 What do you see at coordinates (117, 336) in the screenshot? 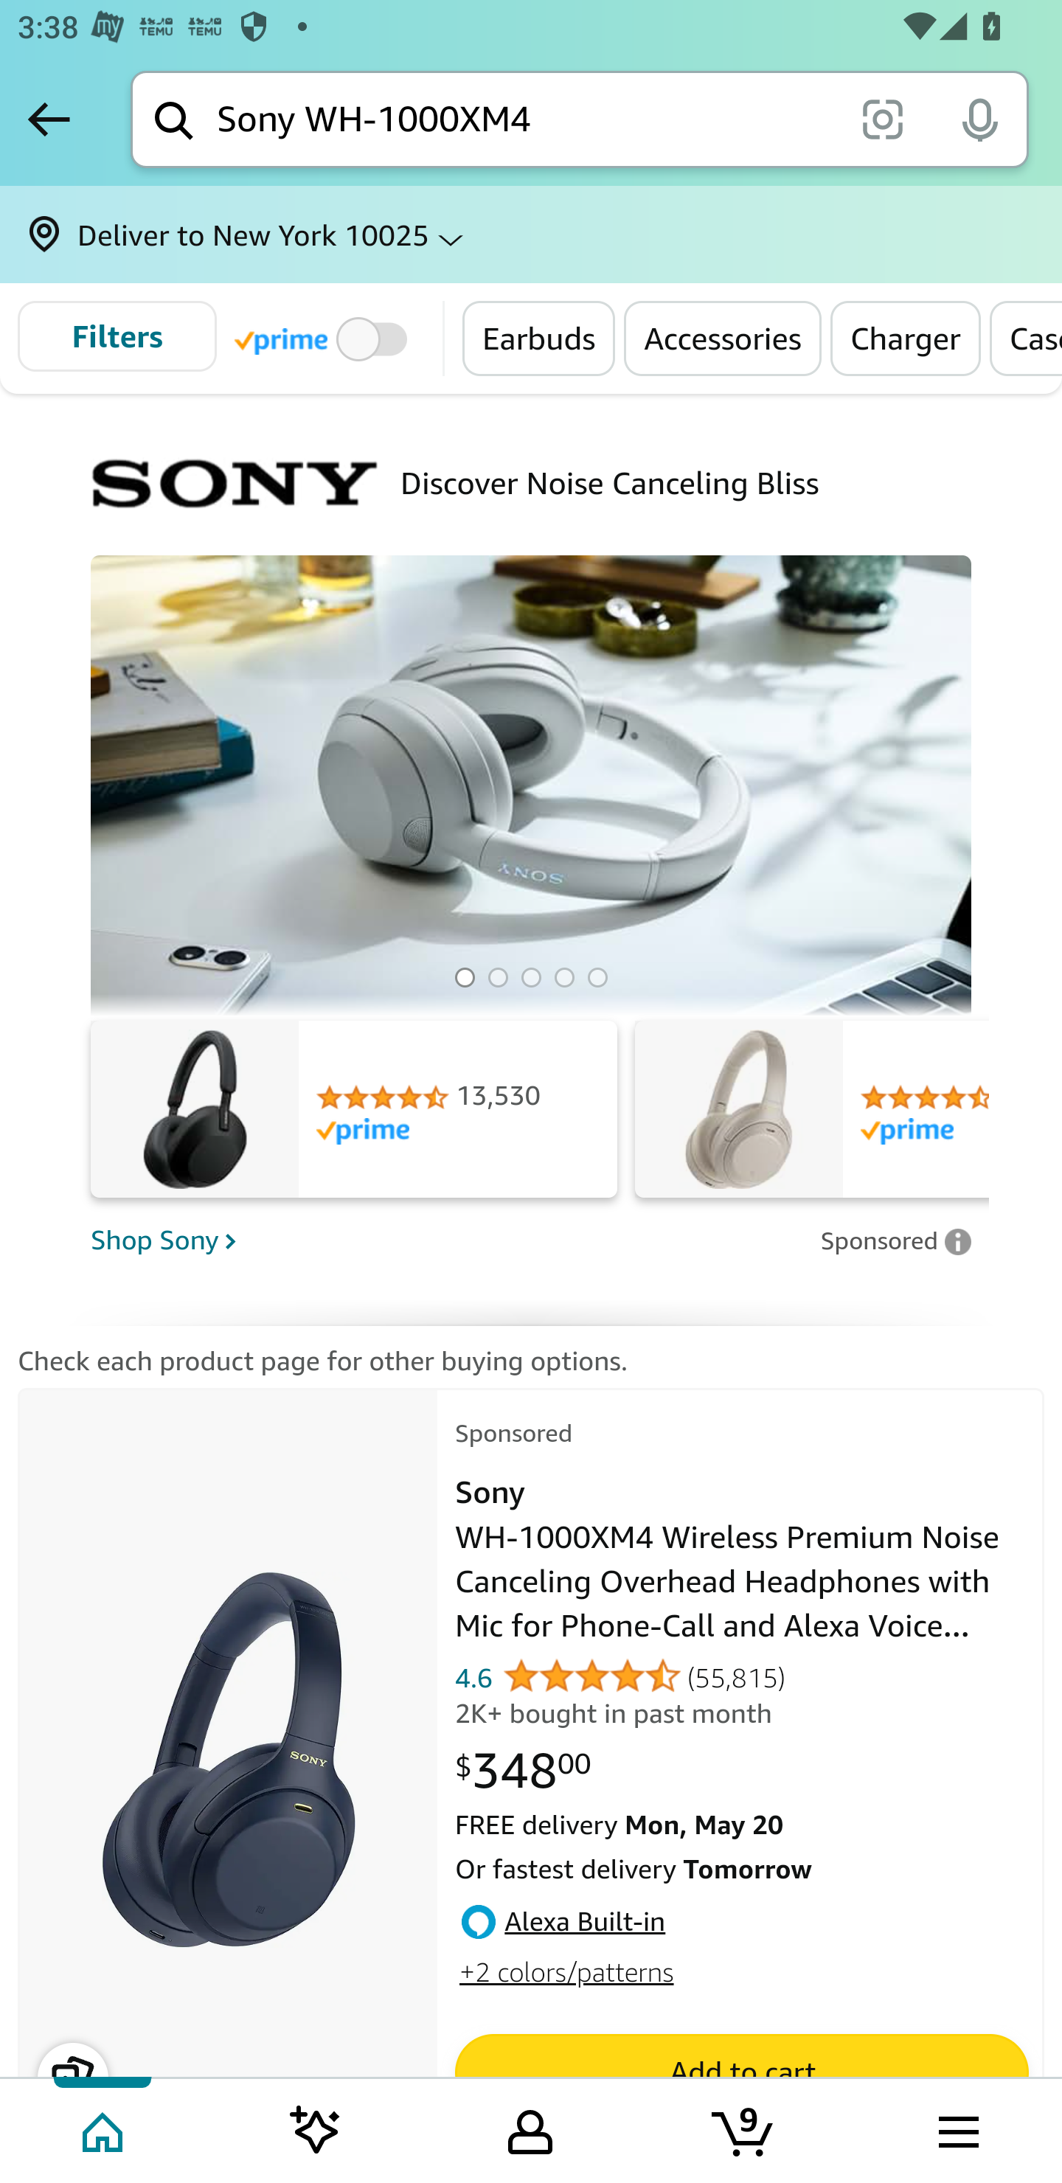
I see `Filters` at bounding box center [117, 336].